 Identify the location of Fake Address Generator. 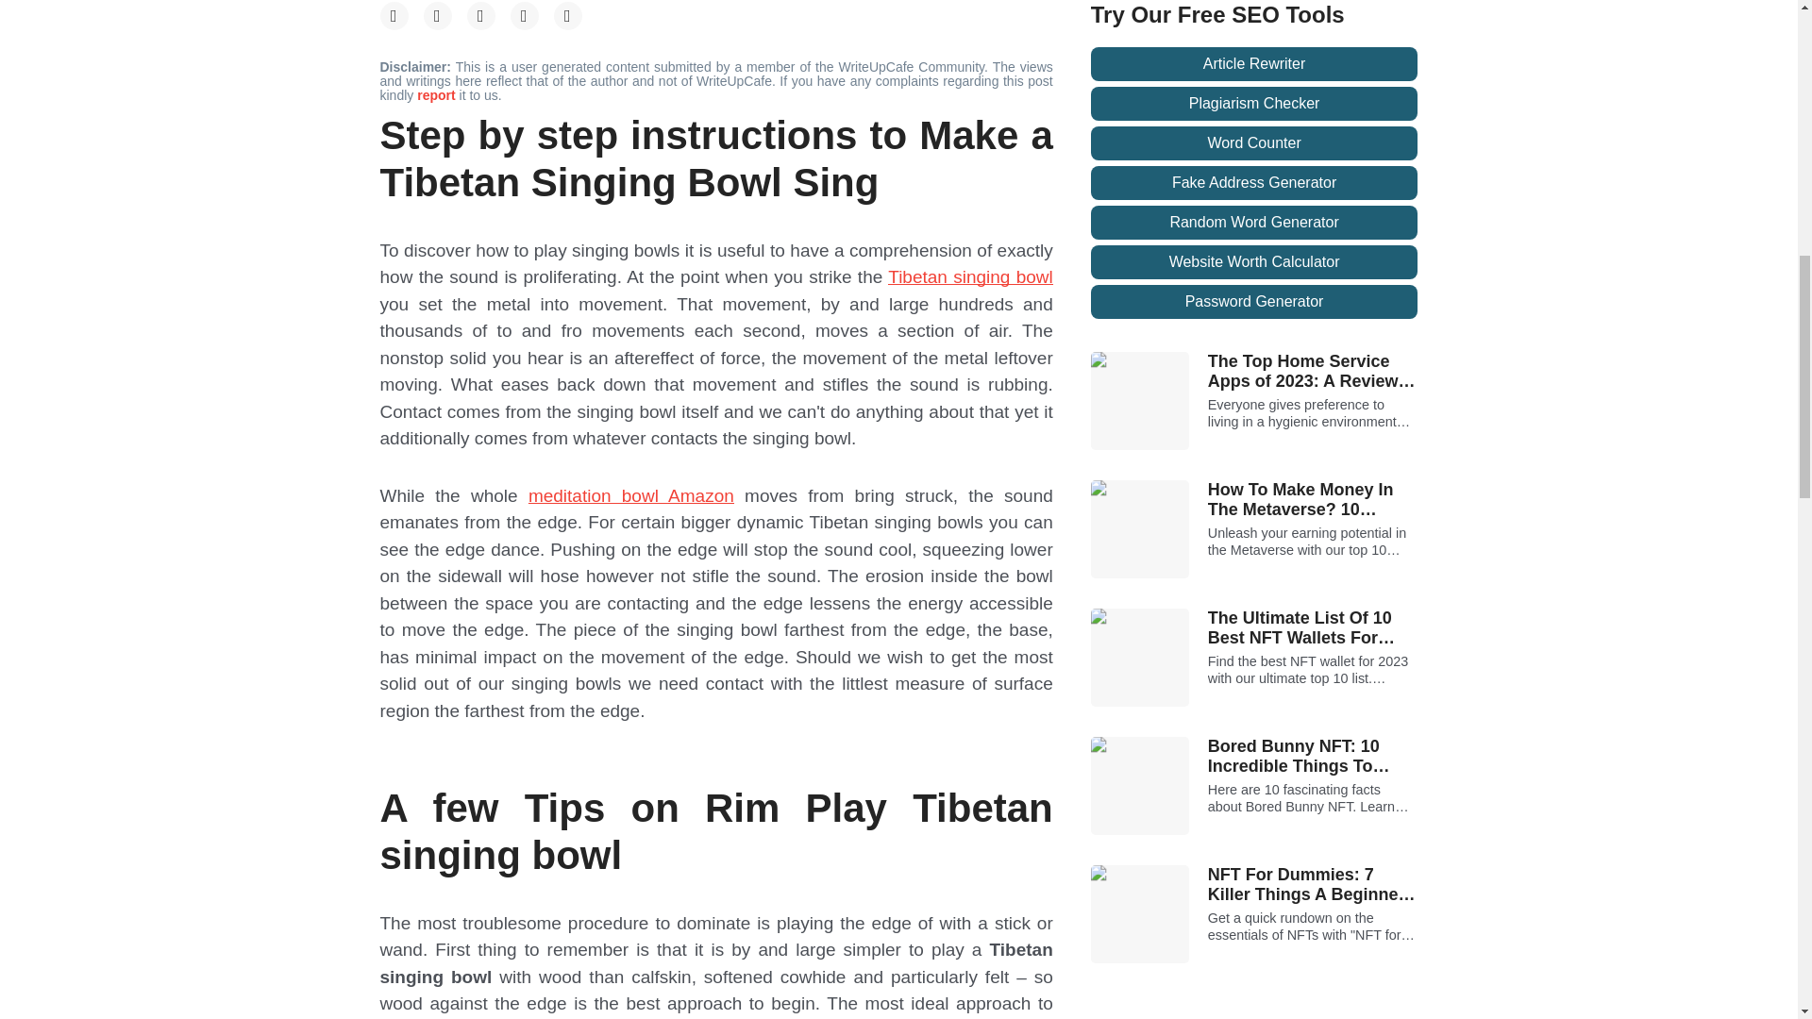
(1254, 183).